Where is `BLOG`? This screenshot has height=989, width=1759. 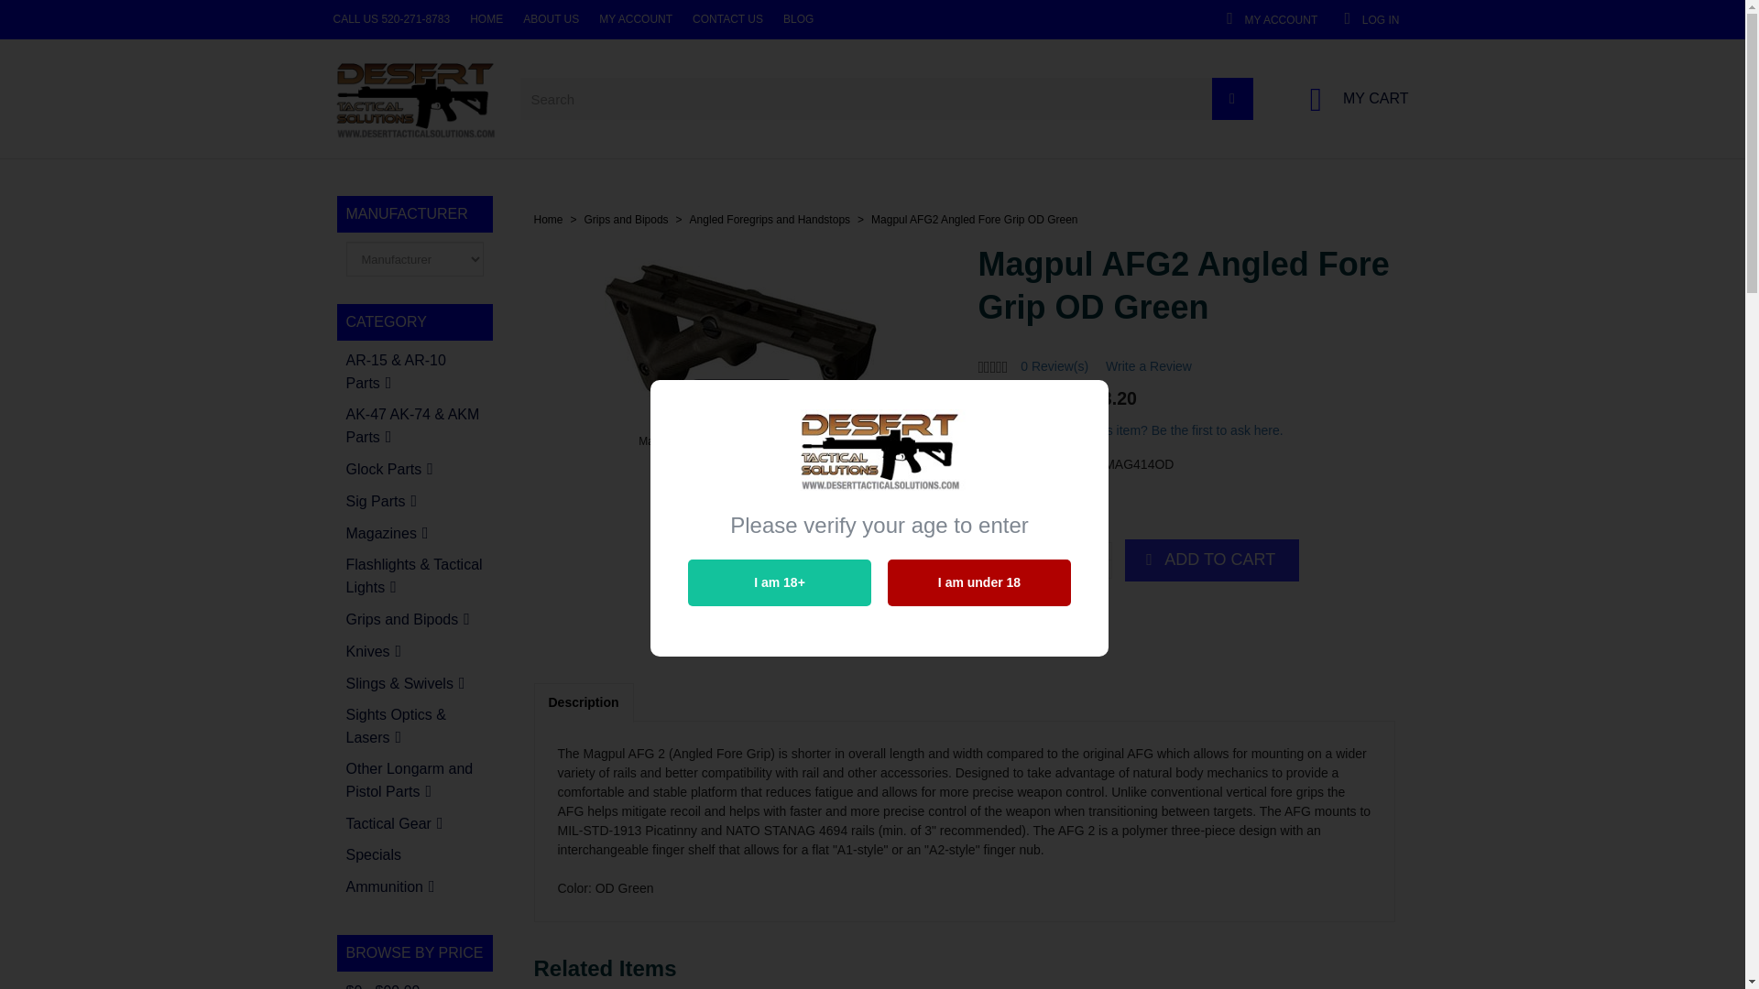
BLOG is located at coordinates (509, 19).